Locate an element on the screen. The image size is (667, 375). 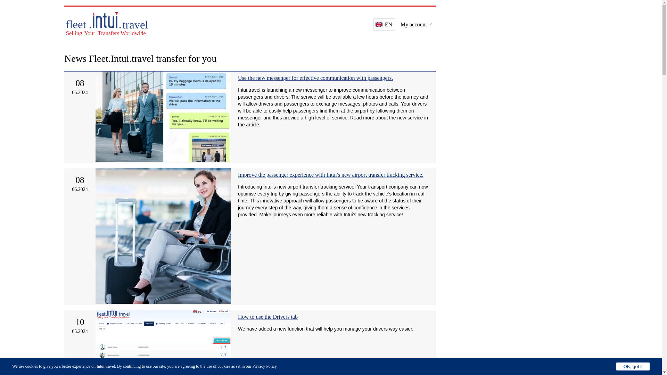
How to use the Drivers tab is located at coordinates (267, 317).